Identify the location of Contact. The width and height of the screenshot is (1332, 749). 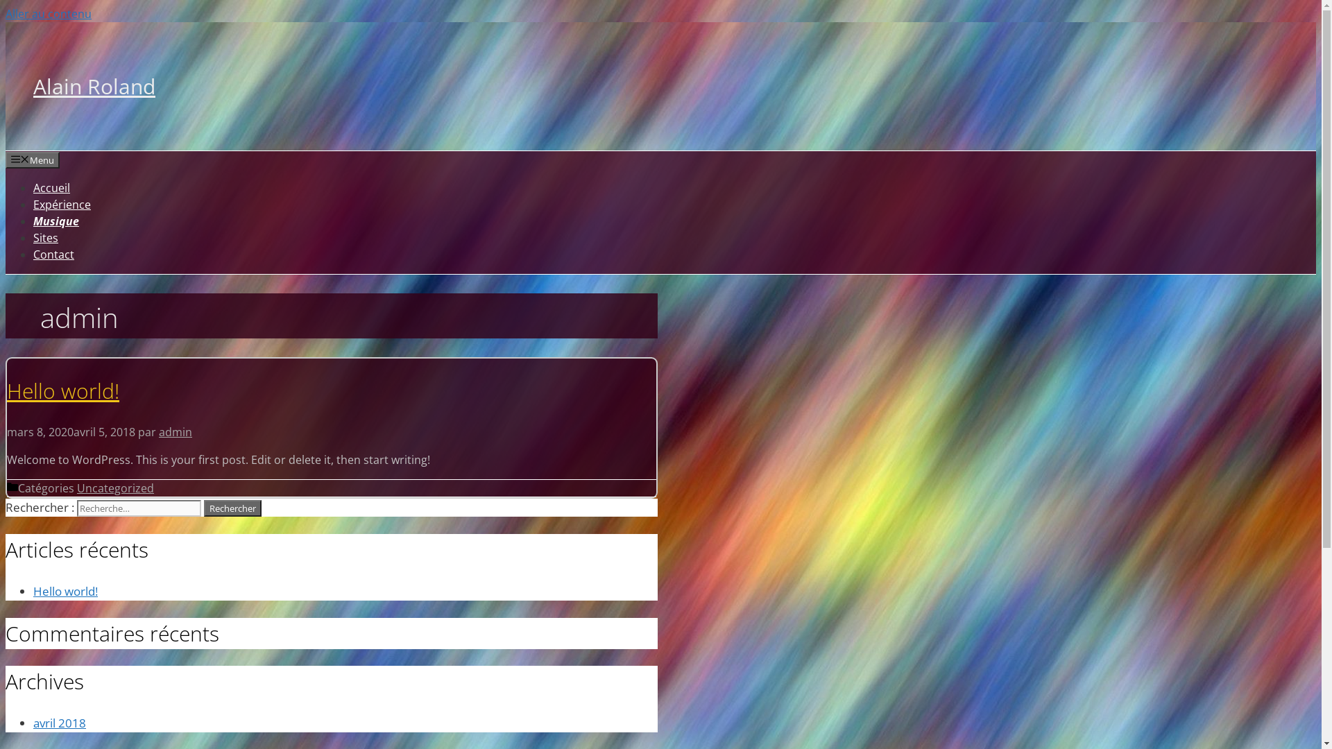
(54, 255).